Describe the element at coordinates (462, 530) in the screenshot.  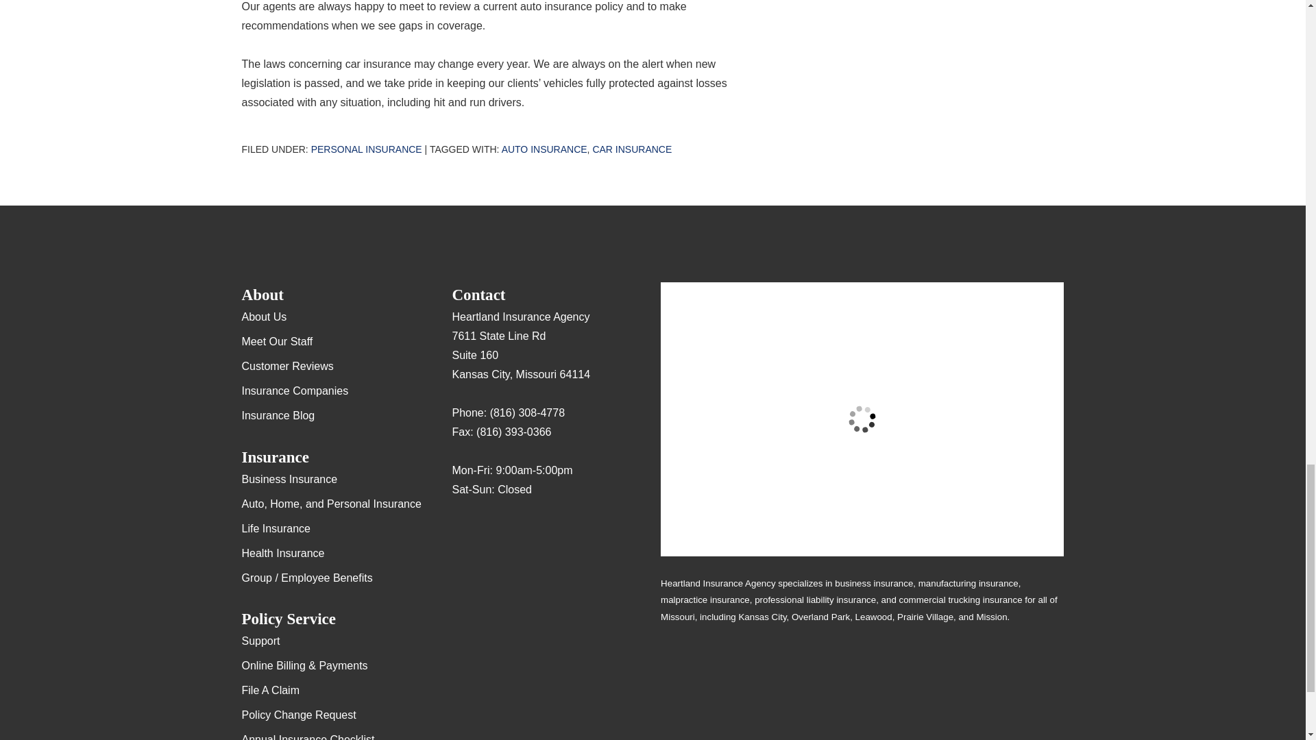
I see `Google Maps` at that location.